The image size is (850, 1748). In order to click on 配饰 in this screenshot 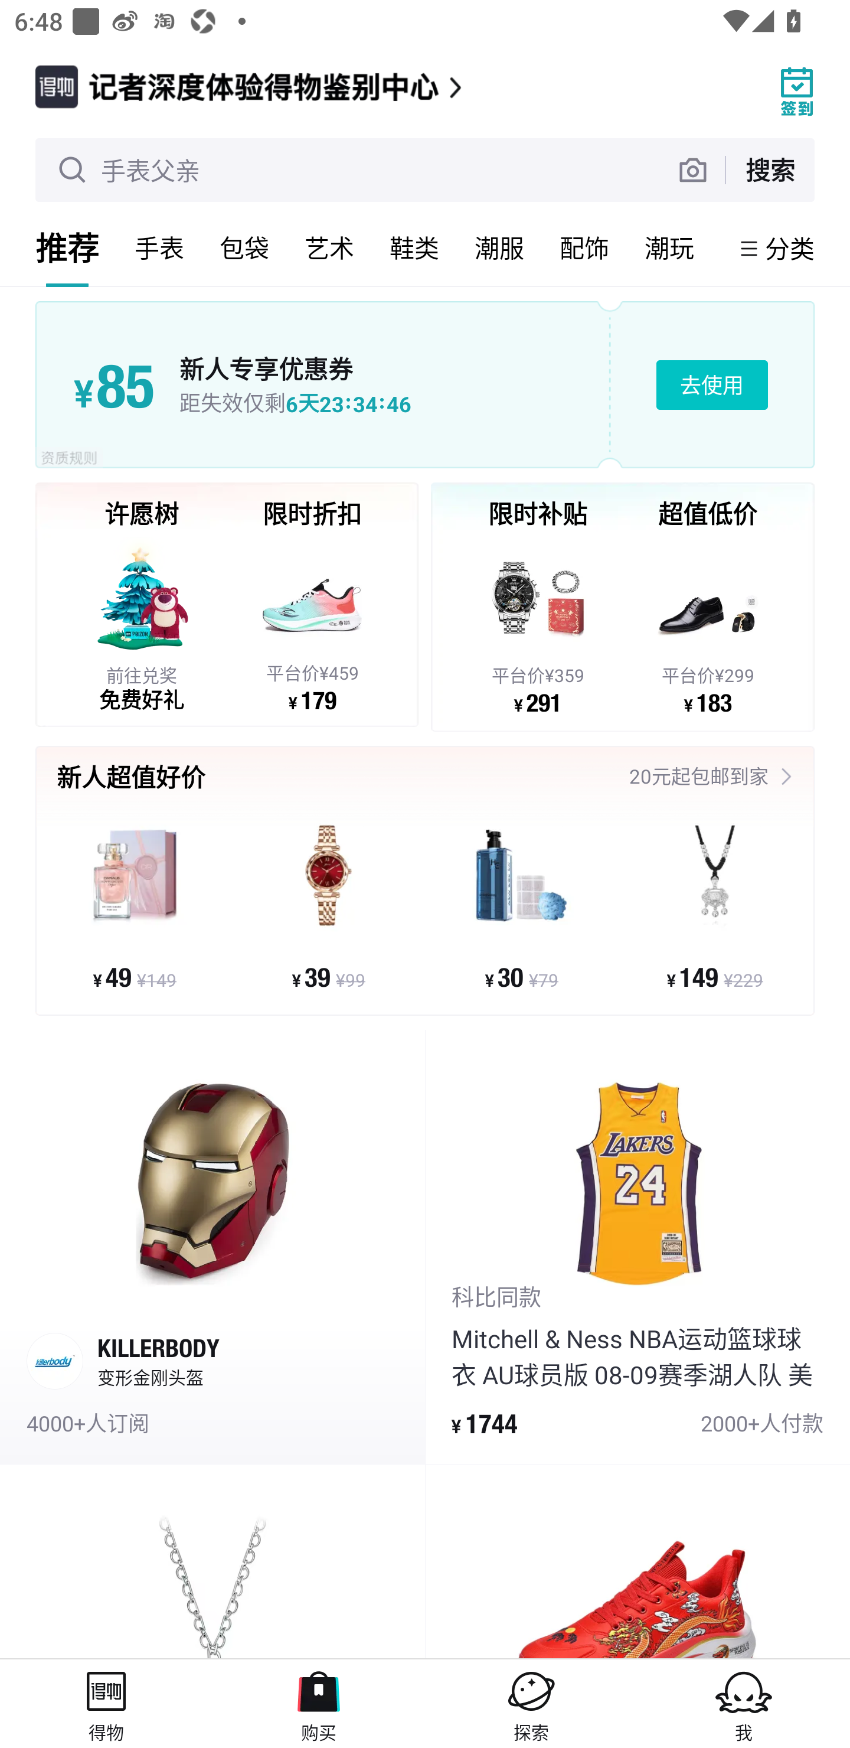, I will do `click(584, 248)`.